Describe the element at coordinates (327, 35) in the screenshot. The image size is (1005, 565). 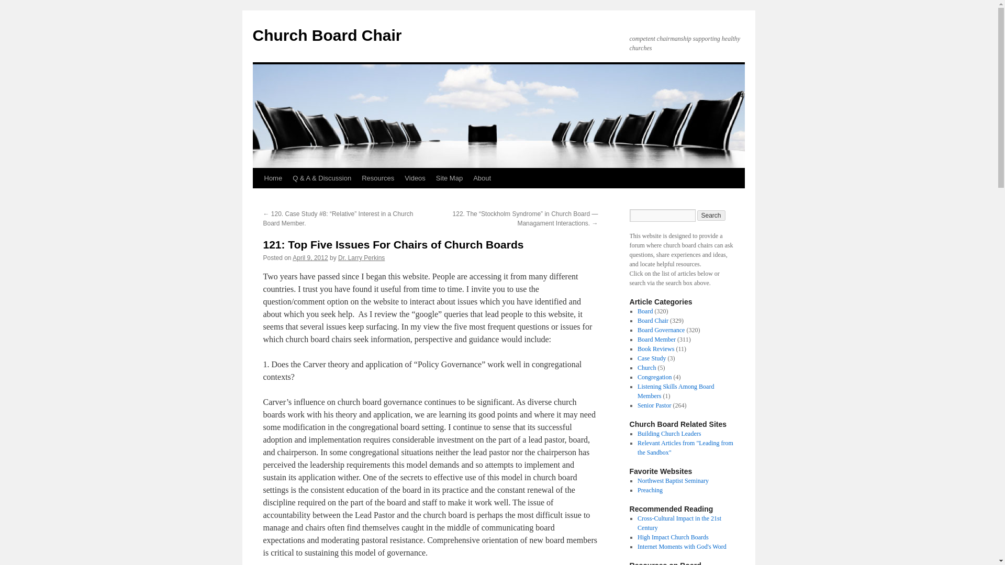
I see `Church Board Chair` at that location.